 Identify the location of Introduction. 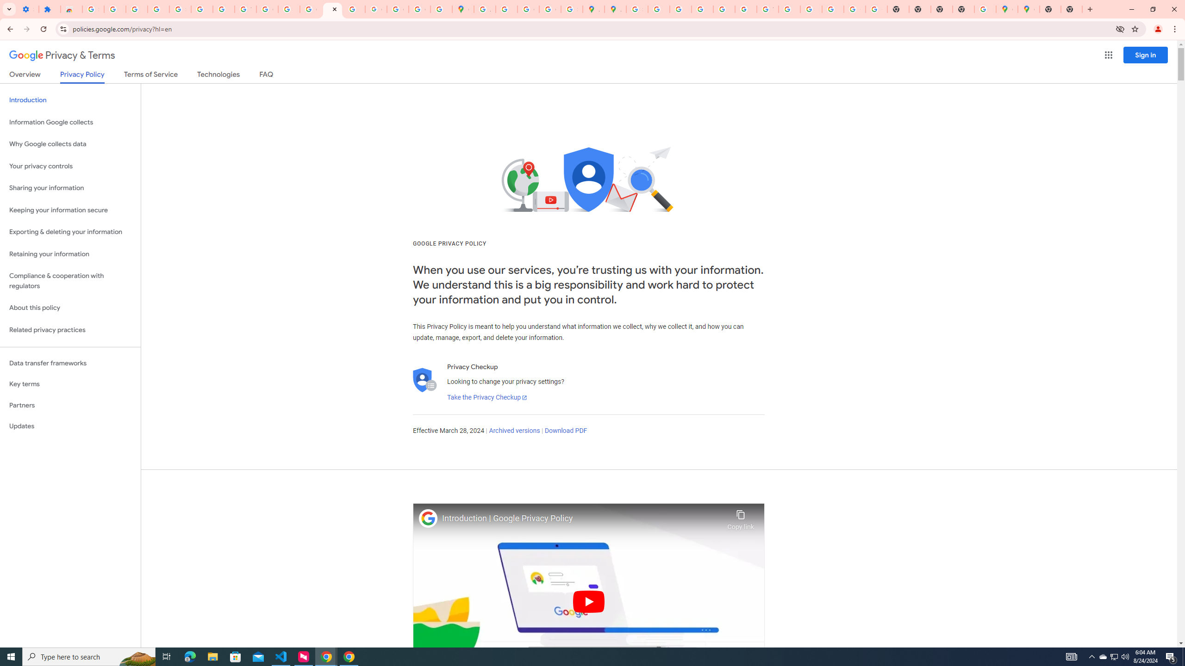
(70, 100).